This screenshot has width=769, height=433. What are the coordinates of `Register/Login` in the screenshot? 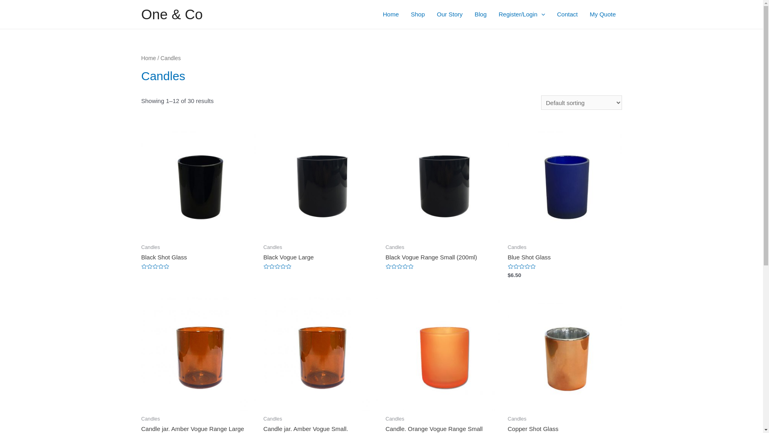 It's located at (522, 14).